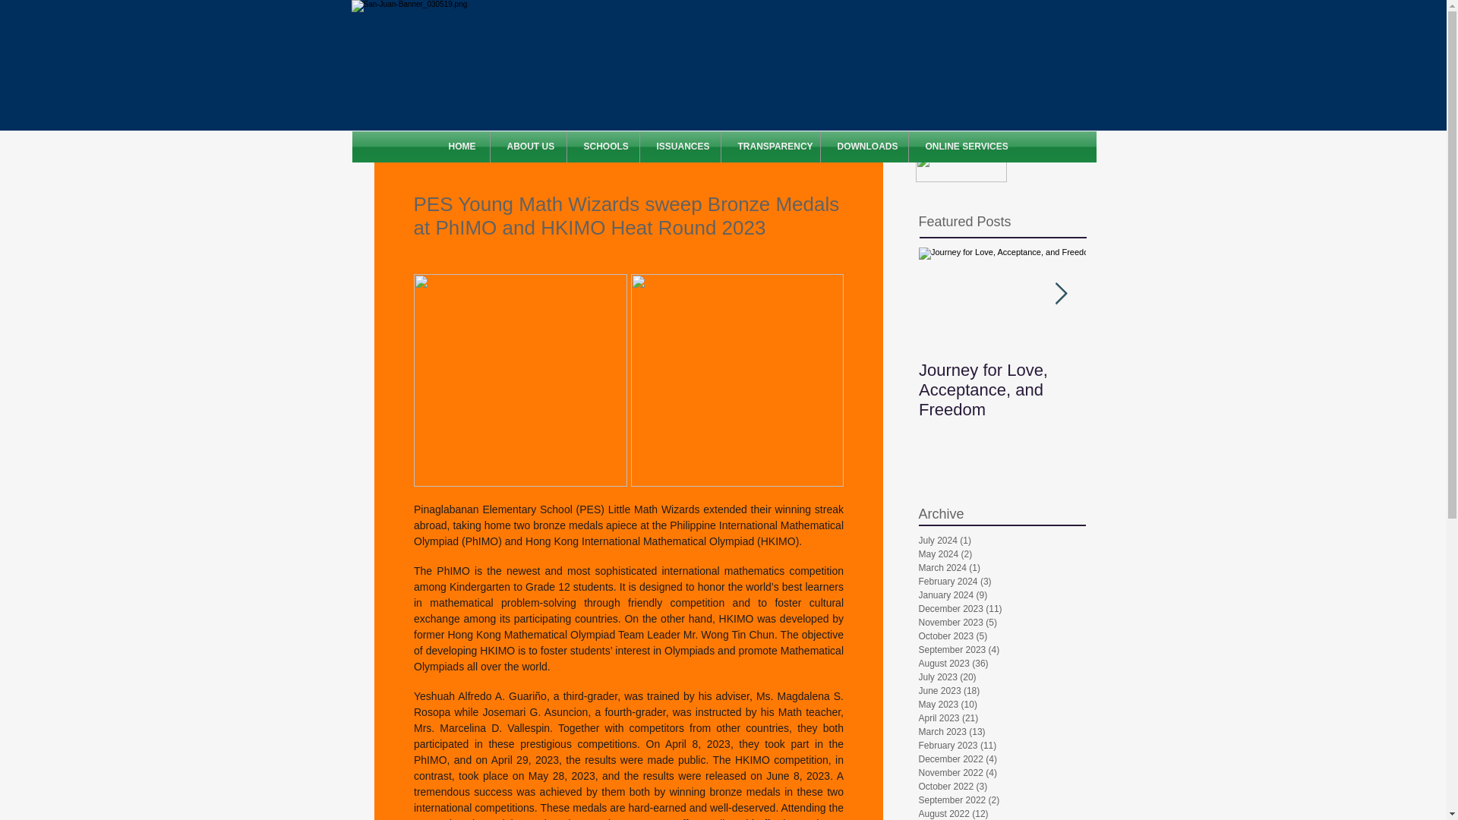 Image resolution: width=1458 pixels, height=820 pixels. I want to click on The Father of SJES: Knowing Sir Lloyd Tulaylay, so click(1169, 390).